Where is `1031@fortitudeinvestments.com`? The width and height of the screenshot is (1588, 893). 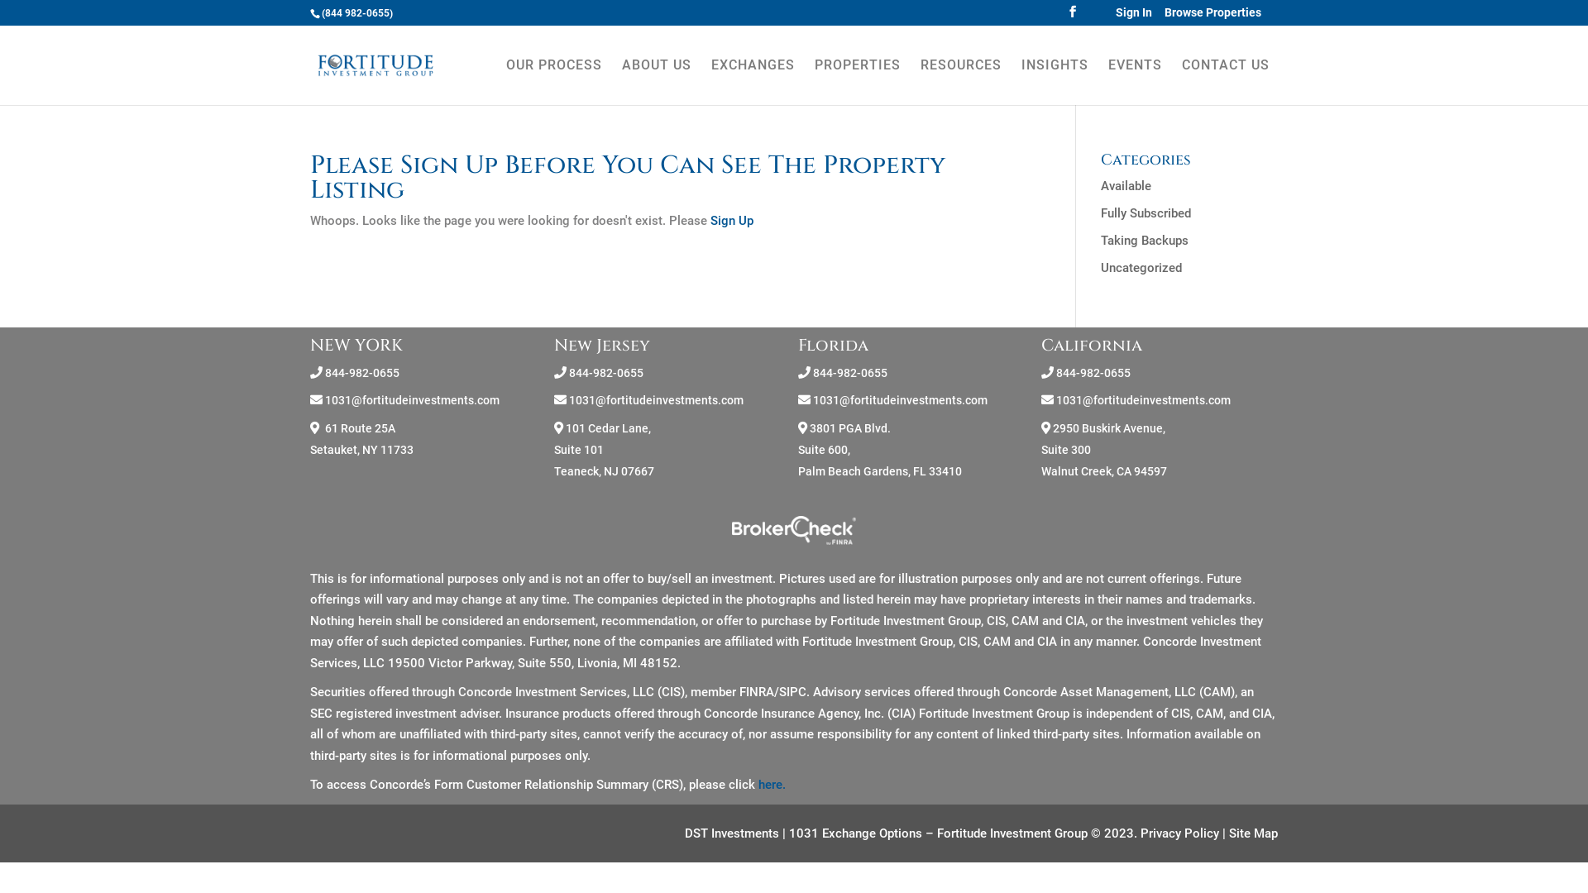 1031@fortitudeinvestments.com is located at coordinates (1143, 400).